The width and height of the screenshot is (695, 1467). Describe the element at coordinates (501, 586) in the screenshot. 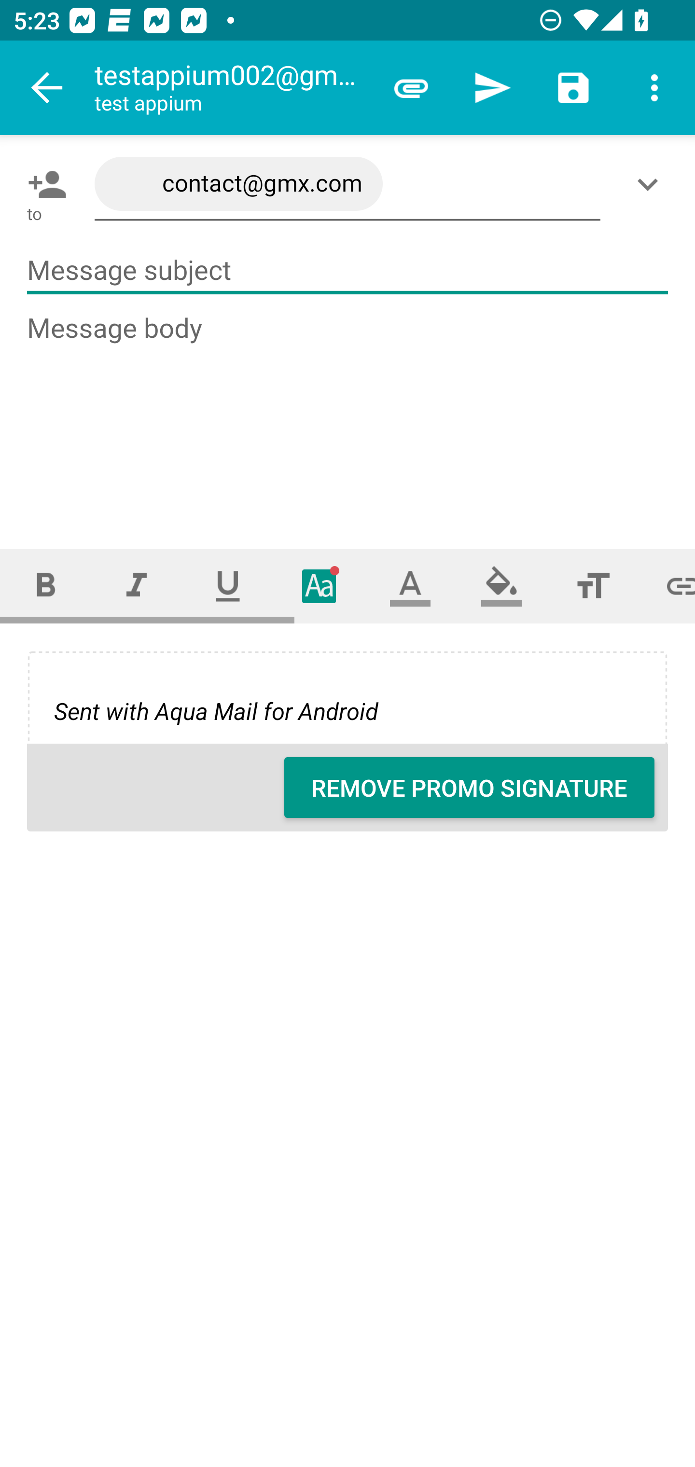

I see `Fill color` at that location.